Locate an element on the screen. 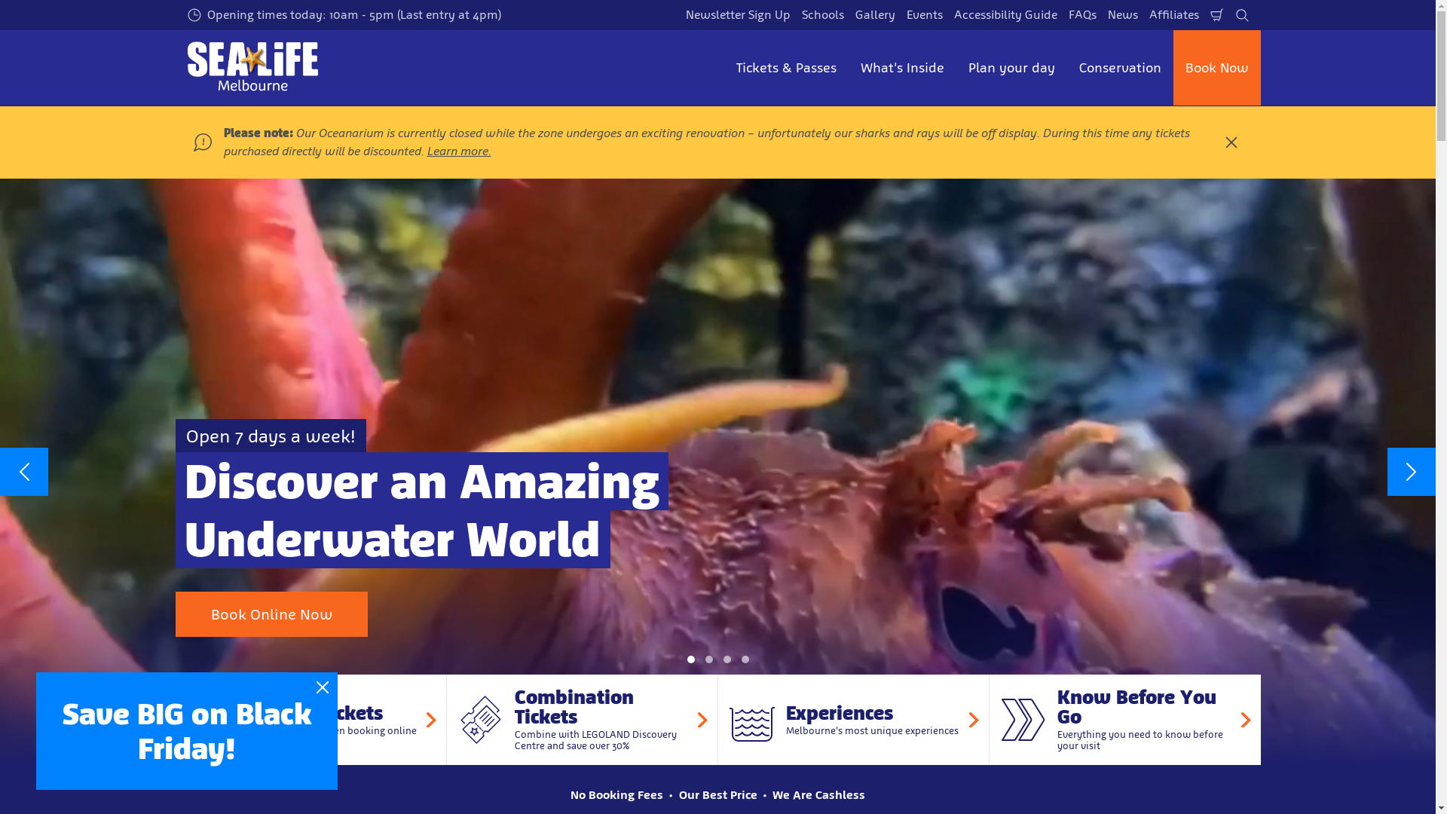  Plan your day is located at coordinates (1011, 68).